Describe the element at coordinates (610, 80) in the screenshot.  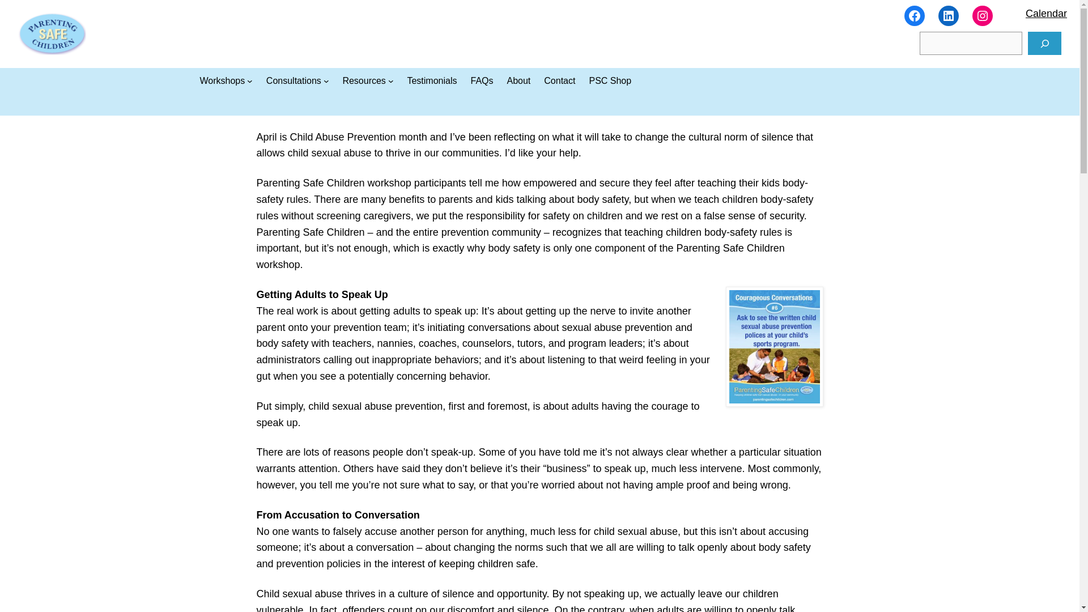
I see `PSC Shop` at that location.